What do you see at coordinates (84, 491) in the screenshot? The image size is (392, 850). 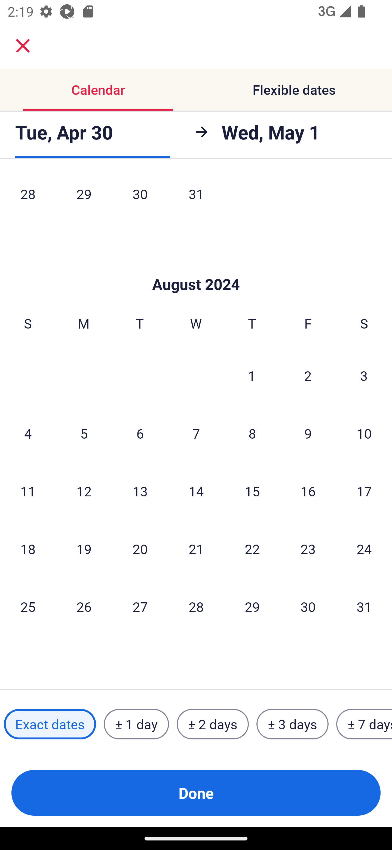 I see `12 Monday, August 12, 2024` at bounding box center [84, 491].